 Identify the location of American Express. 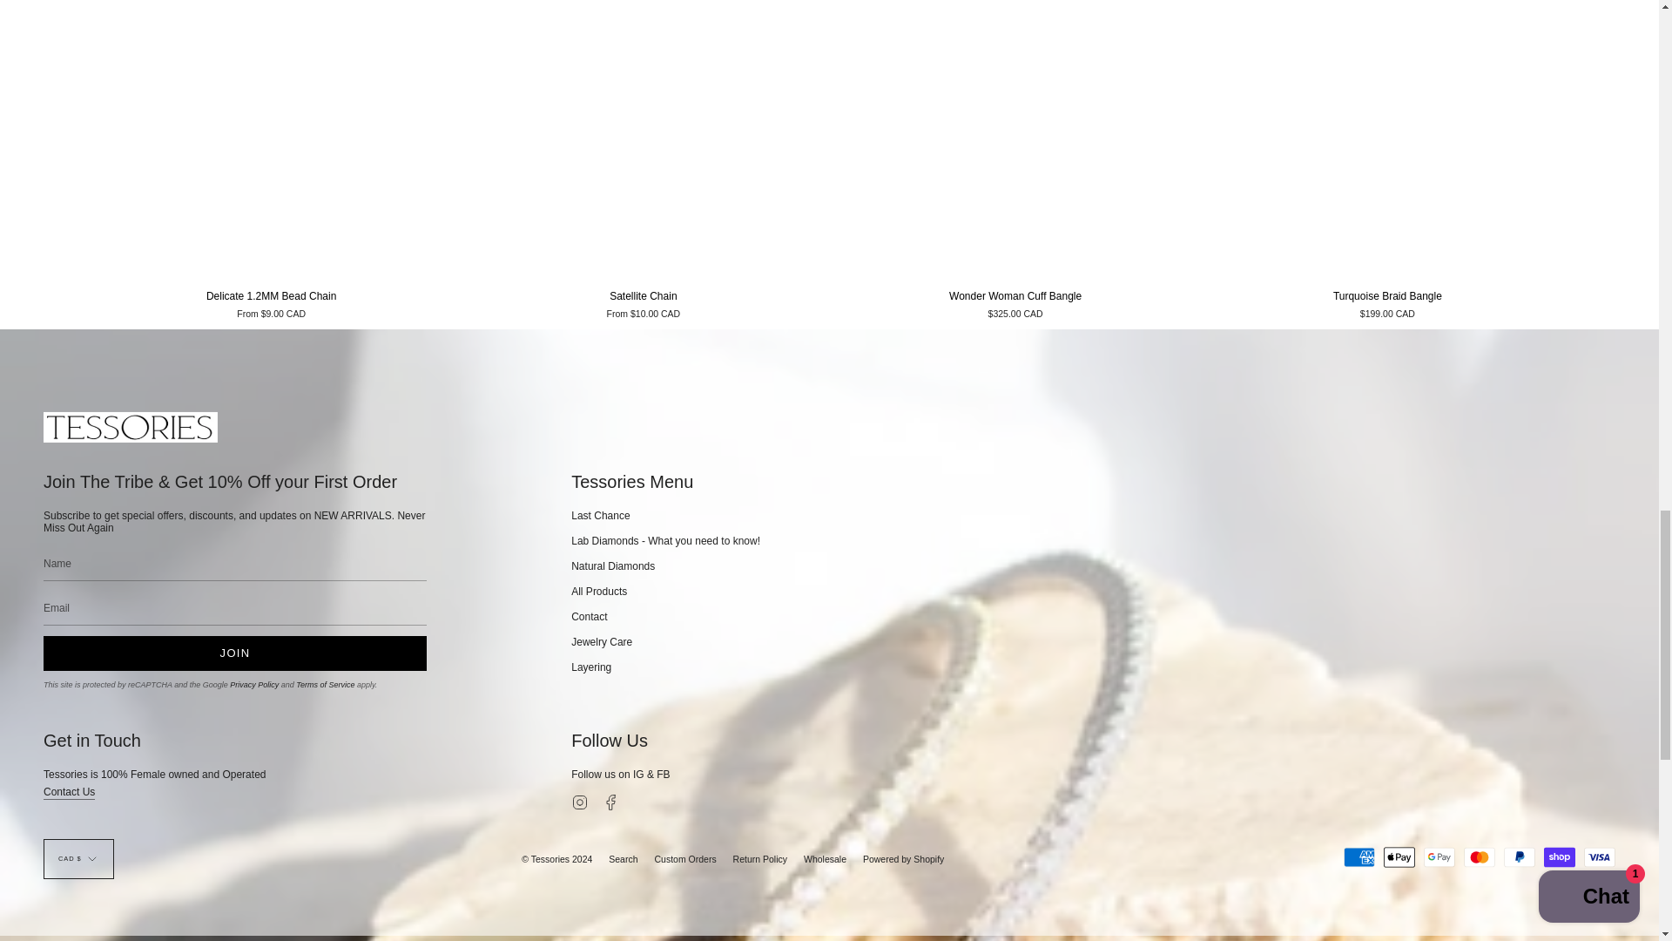
(1358, 857).